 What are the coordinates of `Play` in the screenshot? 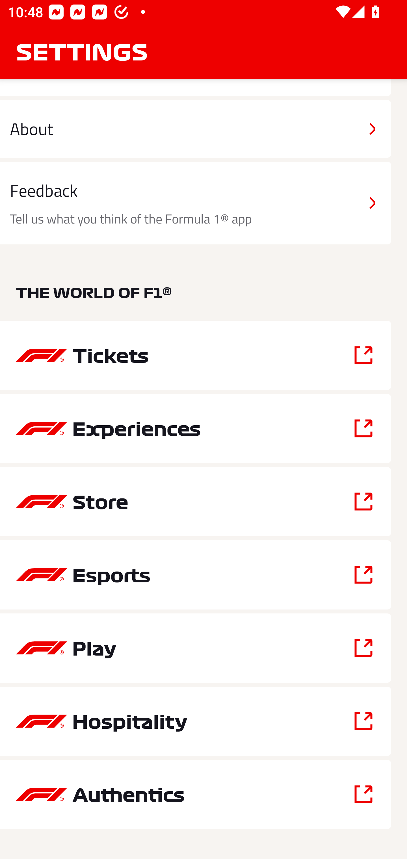 It's located at (196, 648).